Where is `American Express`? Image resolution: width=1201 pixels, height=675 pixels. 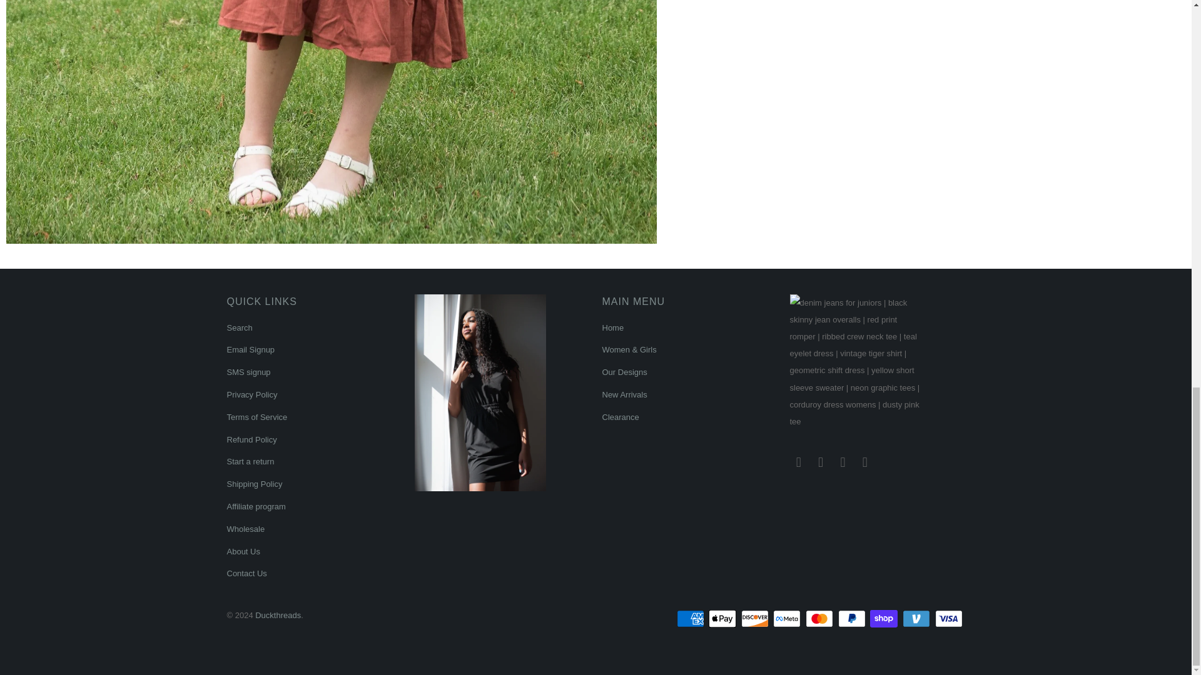 American Express is located at coordinates (692, 619).